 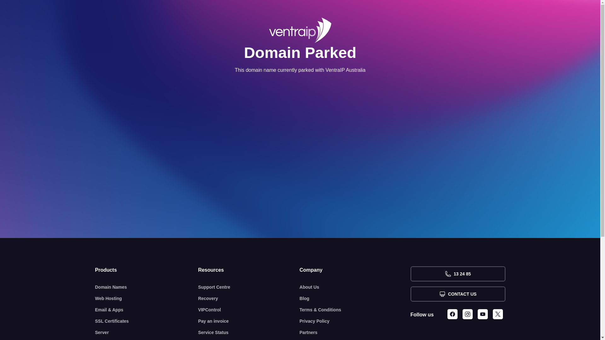 I want to click on Blog, so click(x=355, y=298).